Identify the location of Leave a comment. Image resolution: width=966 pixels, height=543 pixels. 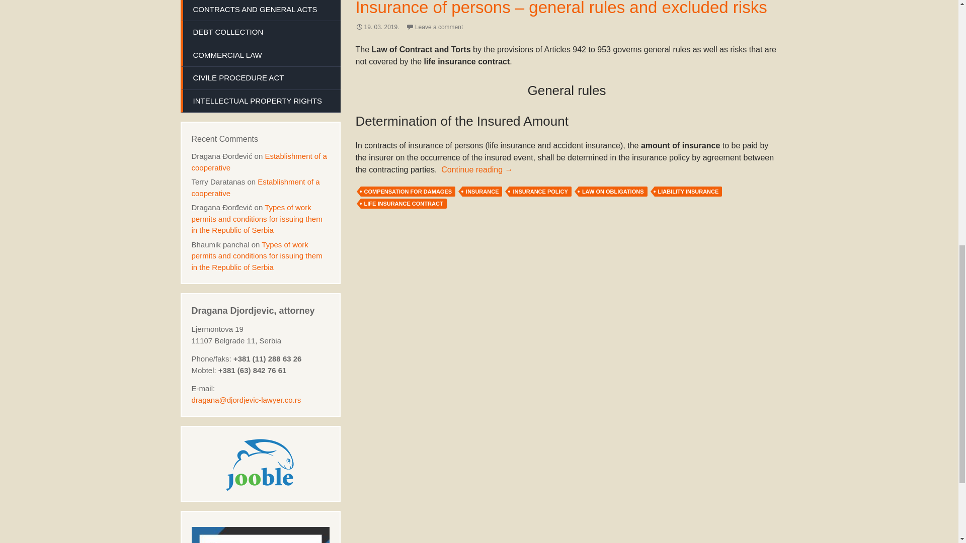
(434, 27).